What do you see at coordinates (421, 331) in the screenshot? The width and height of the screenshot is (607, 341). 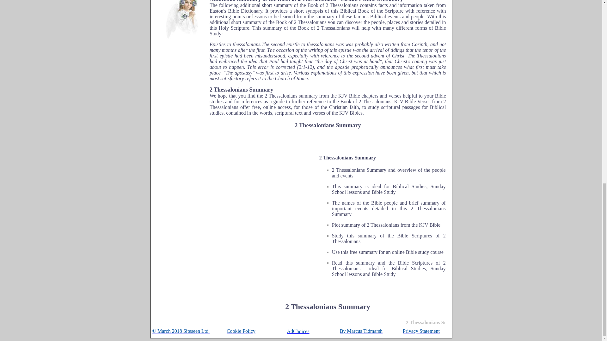 I see `Privacy Statement` at bounding box center [421, 331].